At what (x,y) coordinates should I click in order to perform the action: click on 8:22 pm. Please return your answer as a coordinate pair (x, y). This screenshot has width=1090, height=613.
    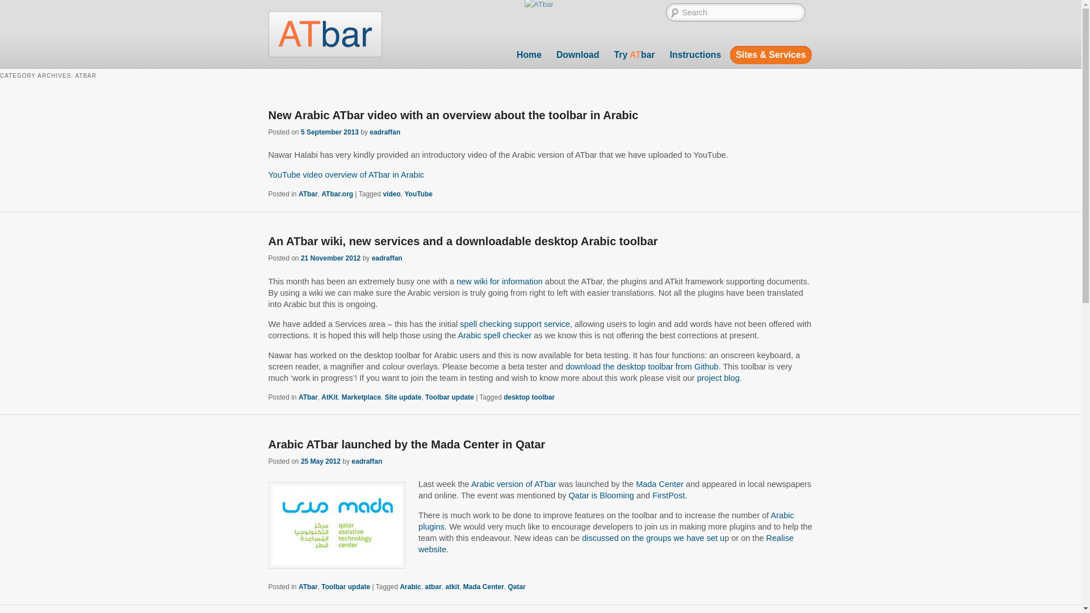
    Looking at the image, I should click on (320, 461).